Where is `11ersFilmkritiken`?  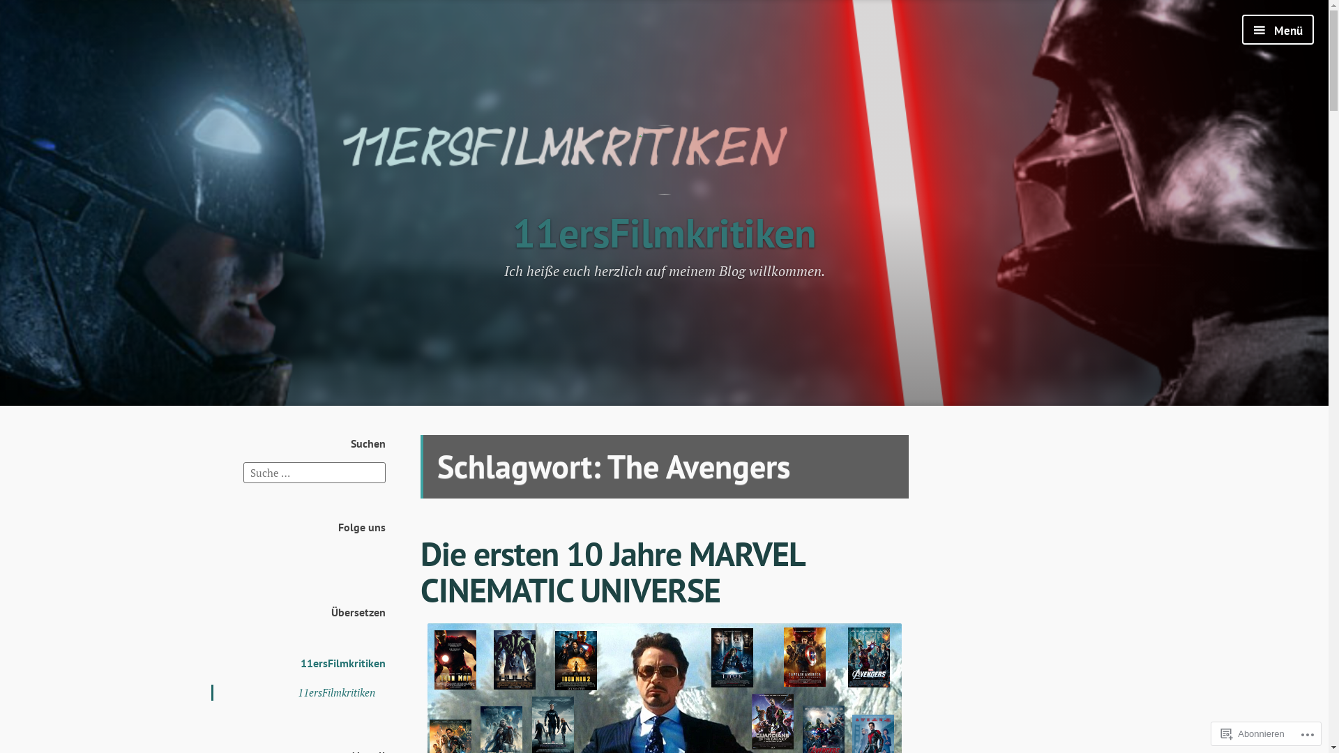 11ersFilmkritiken is located at coordinates (664, 233).